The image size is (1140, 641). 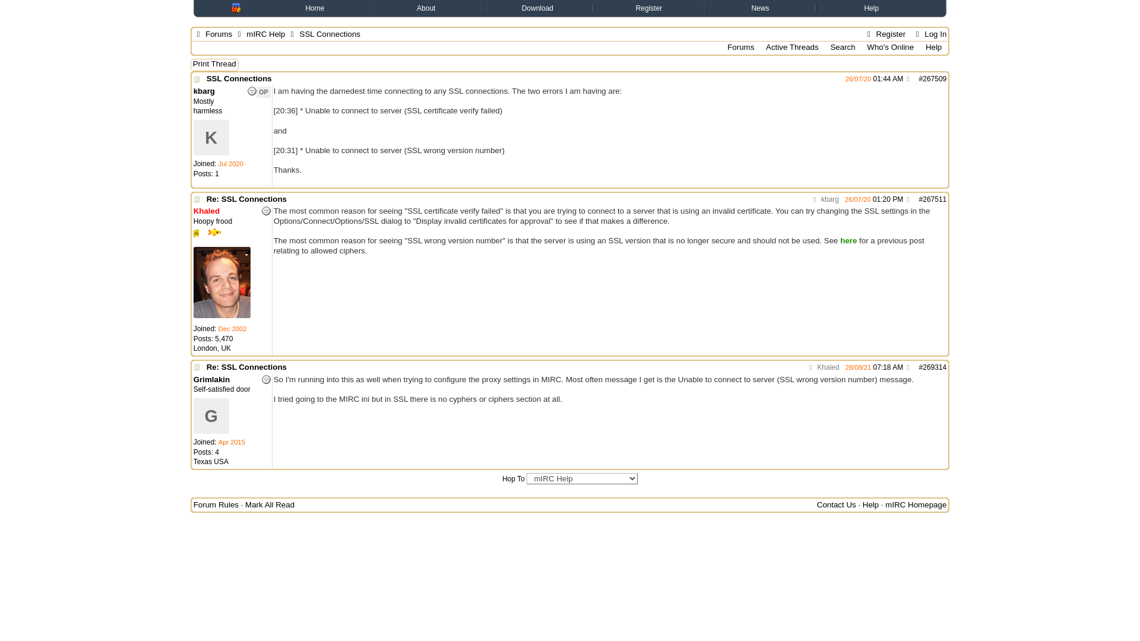 I want to click on SSL Connections, so click(x=239, y=78).